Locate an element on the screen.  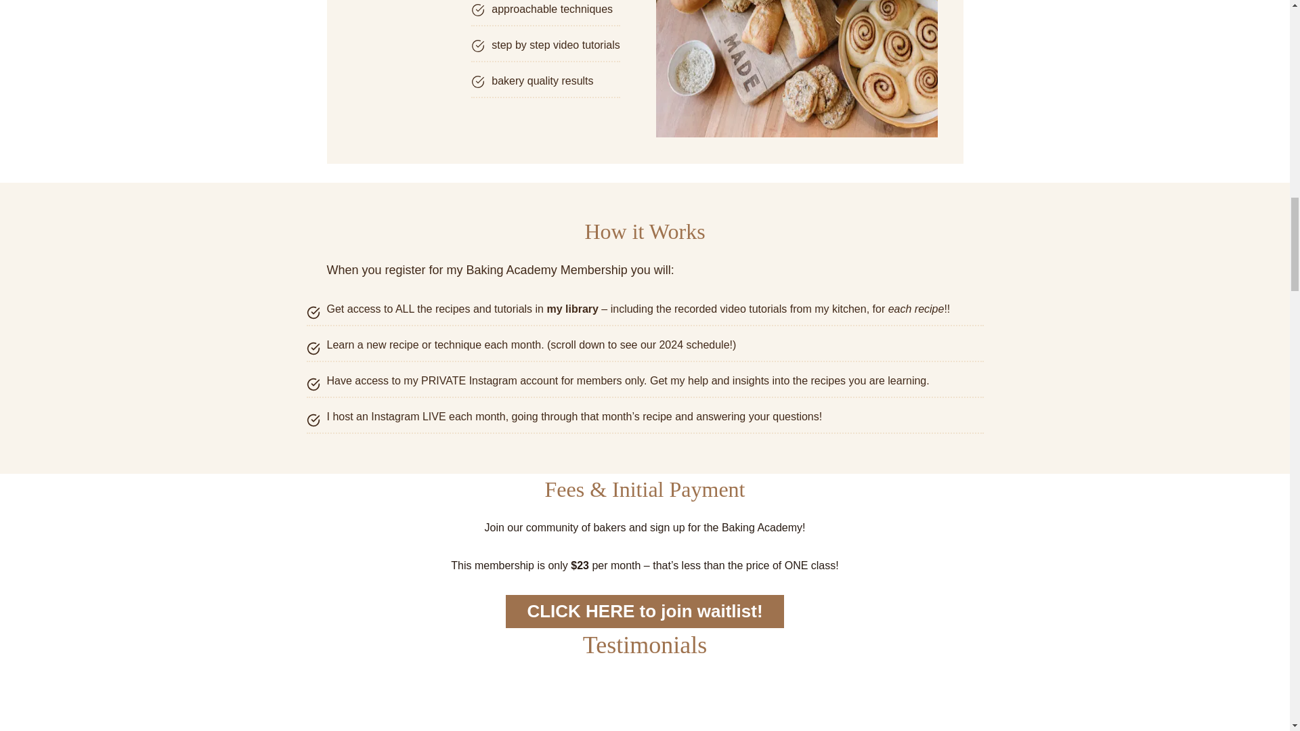
CLICK HERE to join waitlist! is located at coordinates (645, 612).